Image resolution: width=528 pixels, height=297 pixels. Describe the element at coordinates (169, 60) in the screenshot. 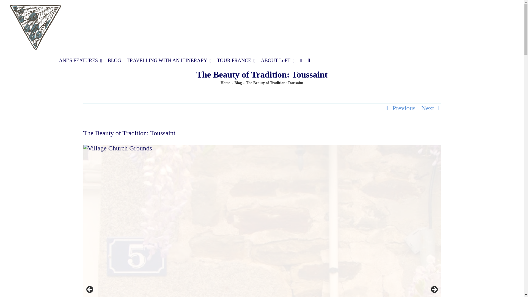

I see `TRAVELLING WITH AN ITINERARY` at that location.